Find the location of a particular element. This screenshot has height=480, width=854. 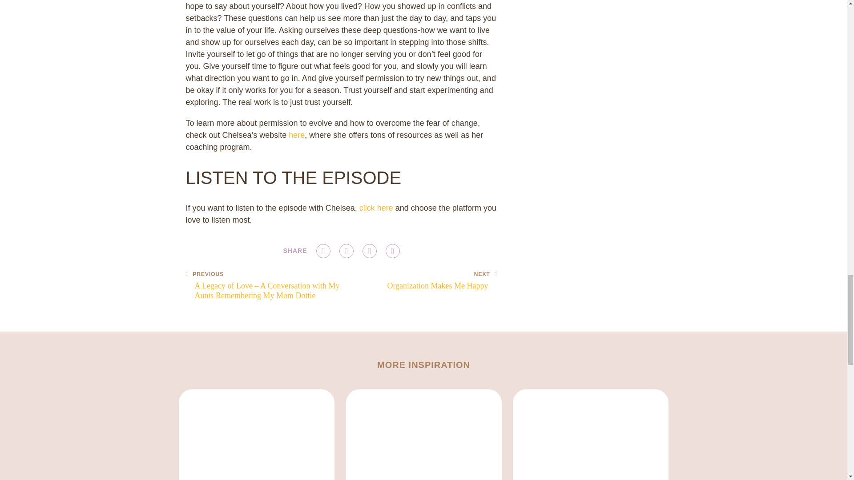

here is located at coordinates (323, 251).